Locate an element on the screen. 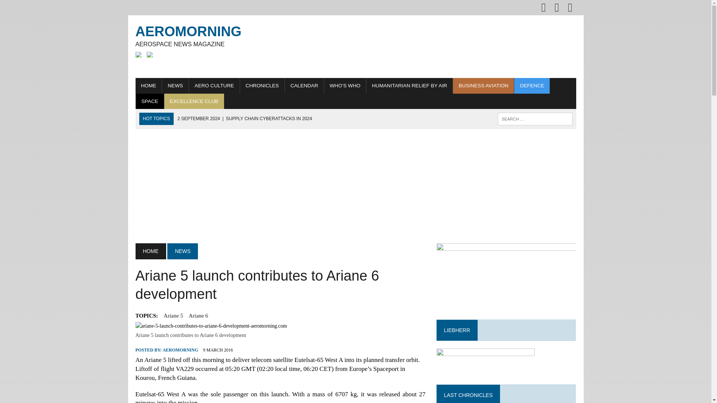  AERO CULTURE is located at coordinates (214, 86).